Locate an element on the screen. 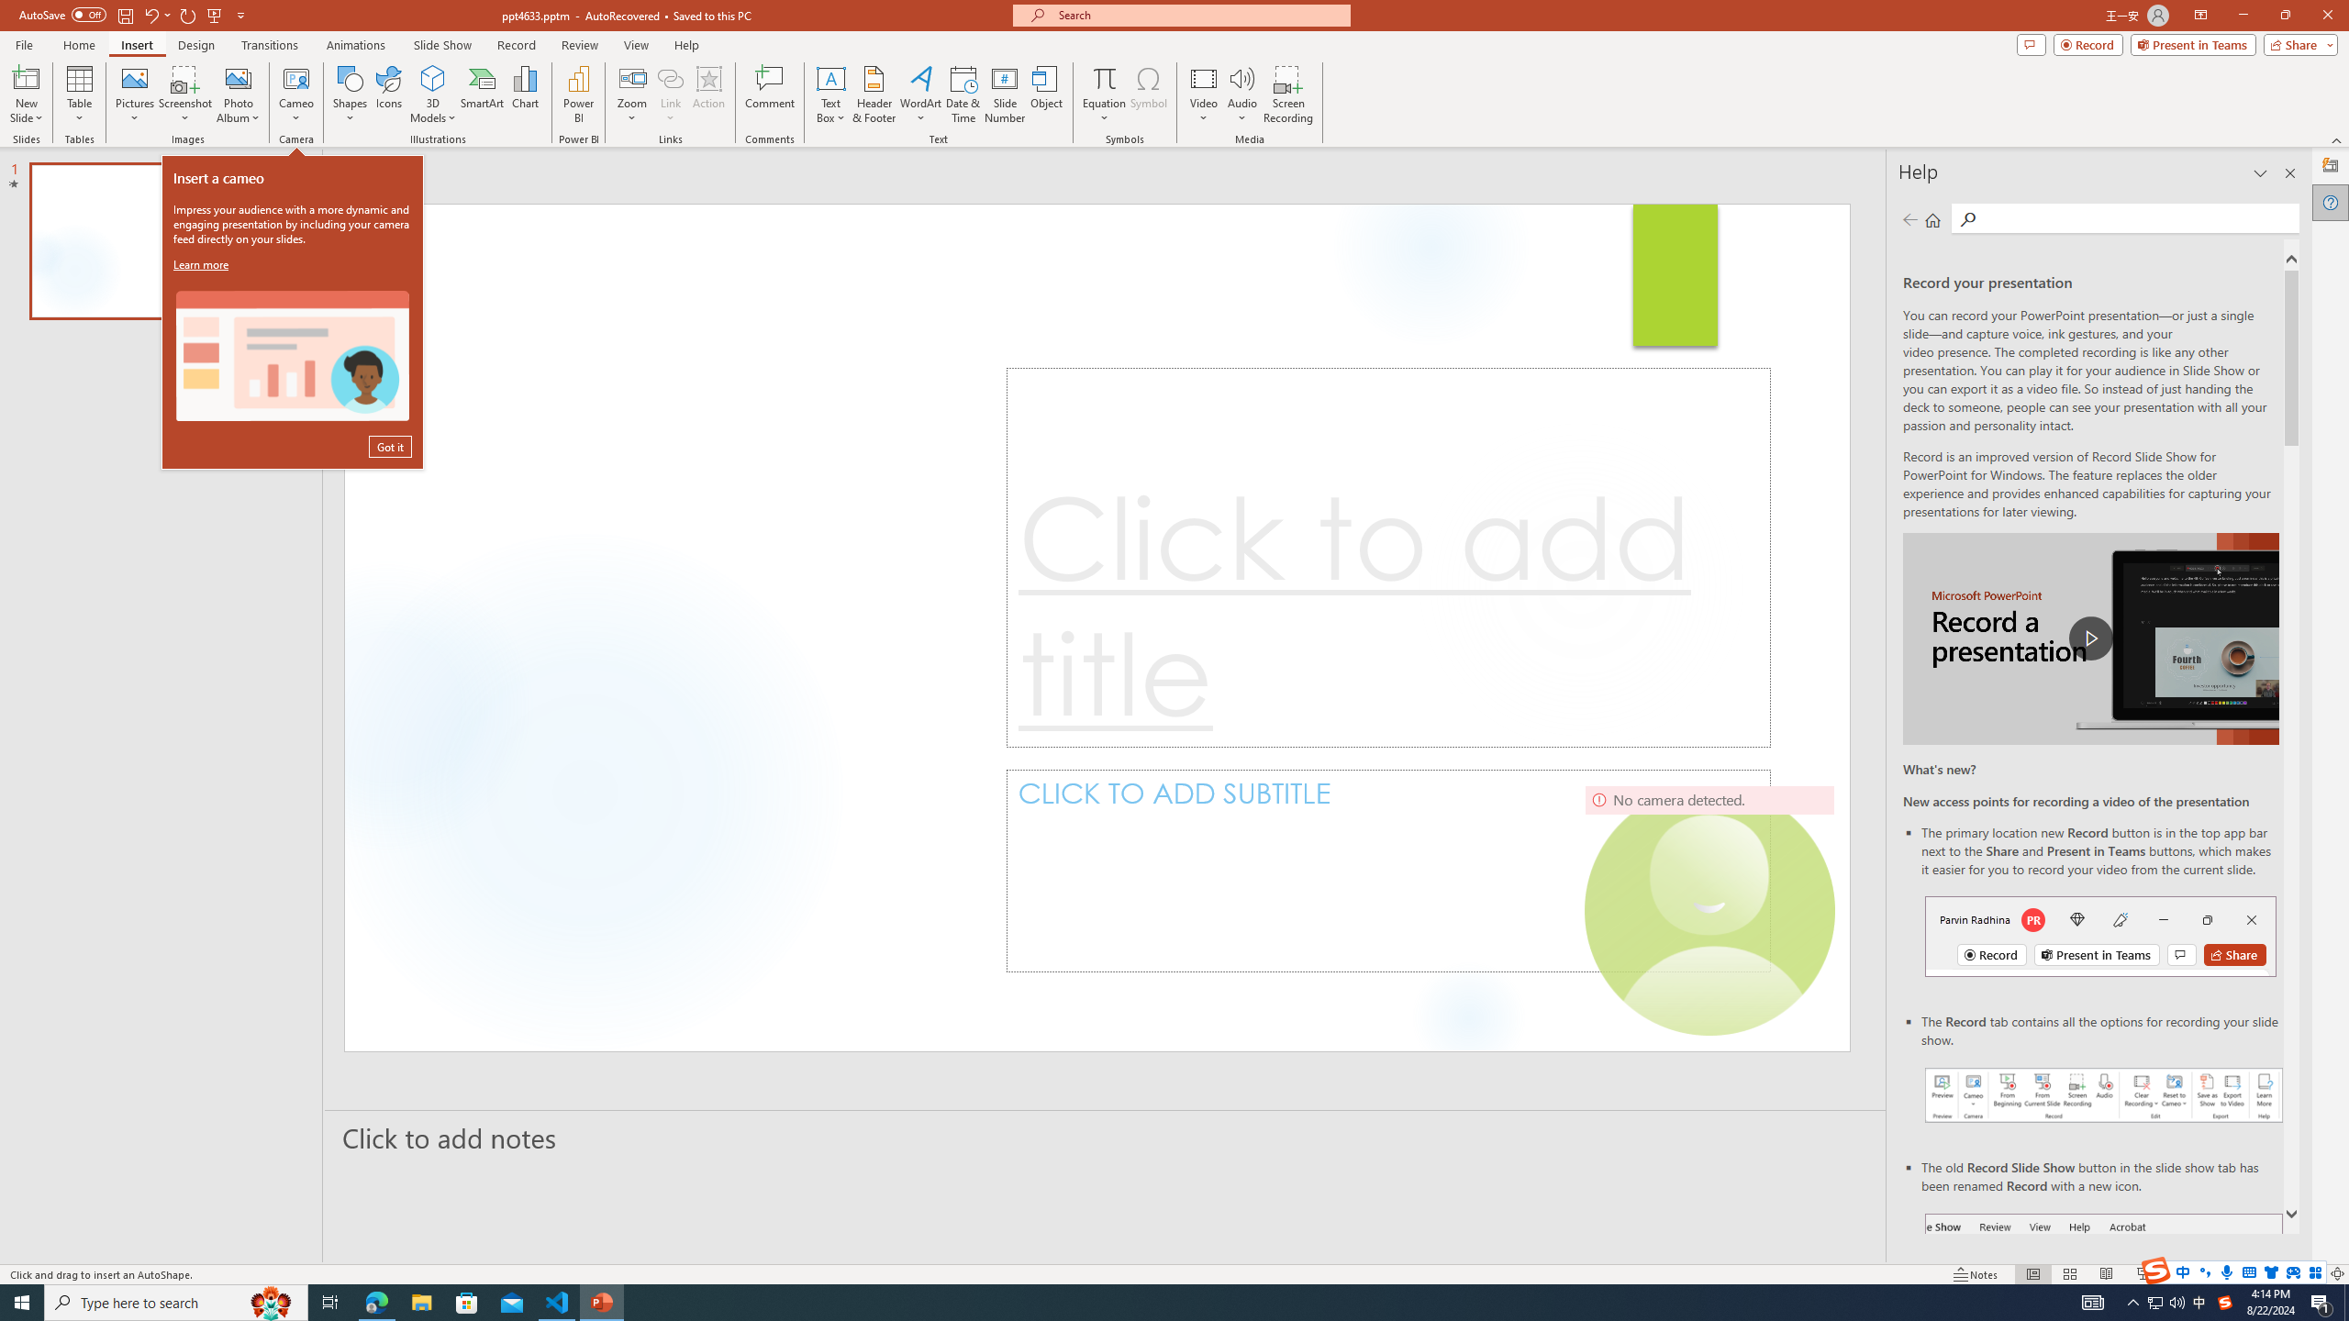 Image resolution: width=2349 pixels, height=1321 pixels. 3D Models is located at coordinates (433, 78).